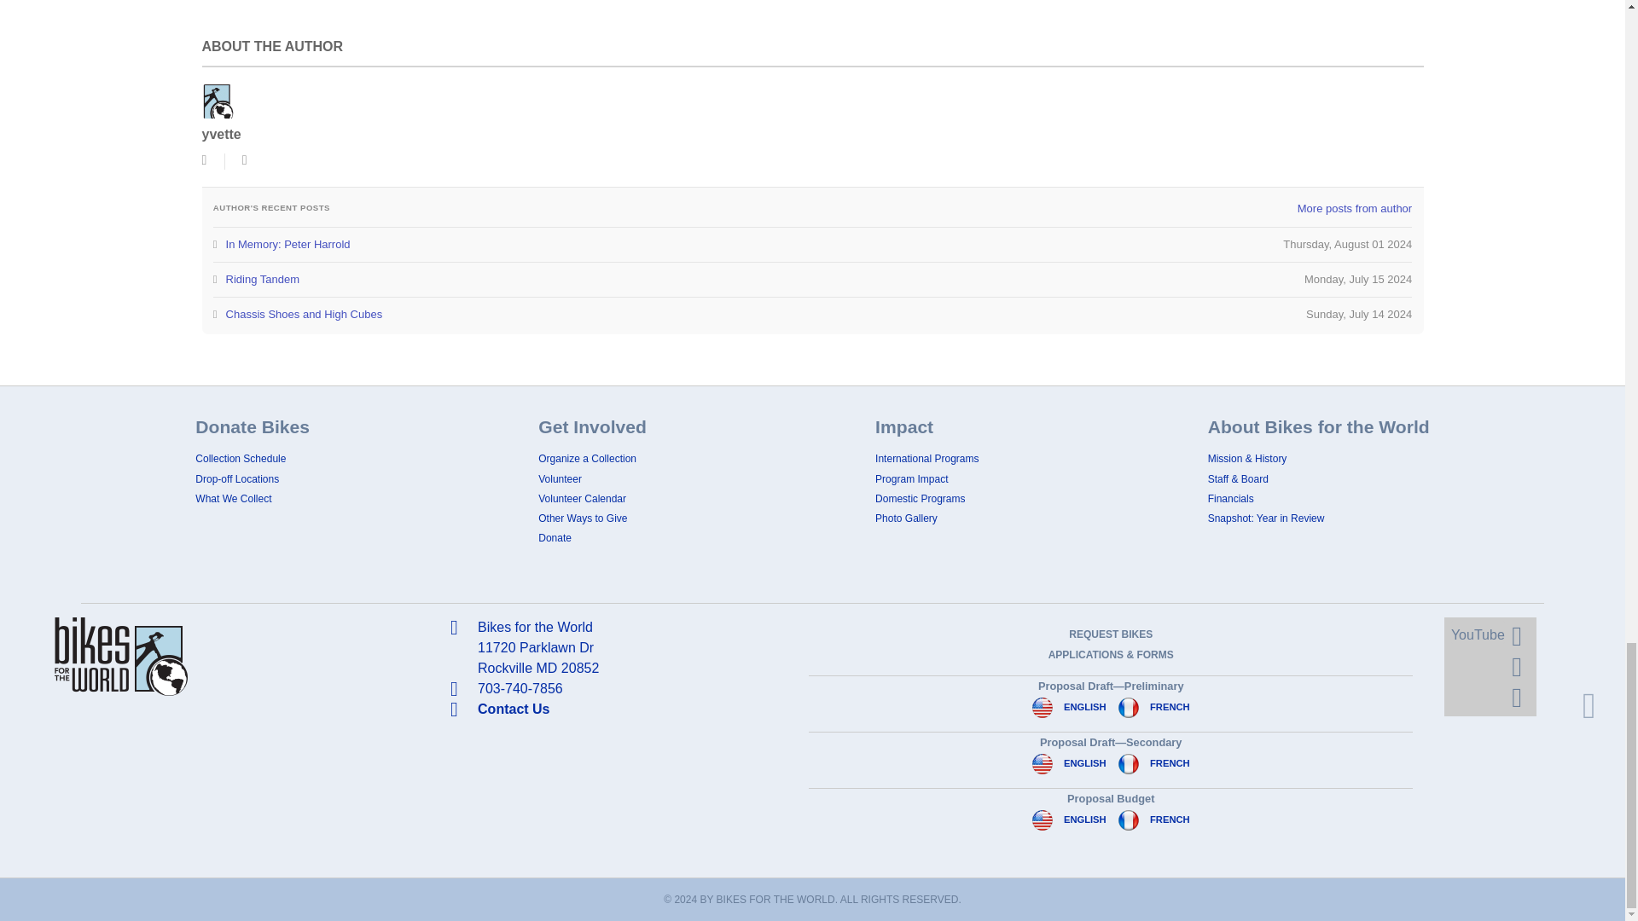 The width and height of the screenshot is (1638, 921). I want to click on Collection Schedule, so click(240, 459).